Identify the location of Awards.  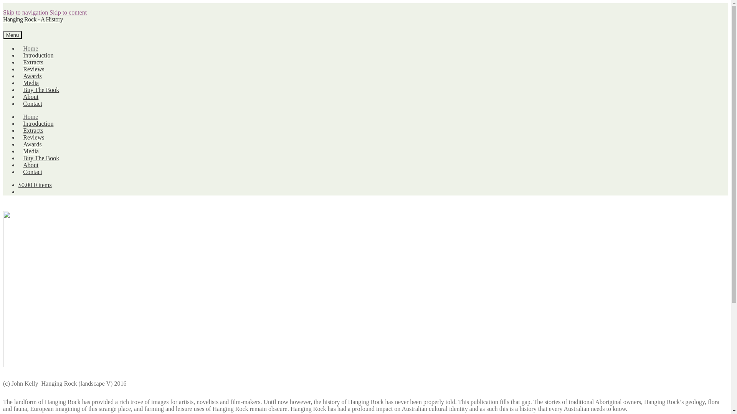
(32, 76).